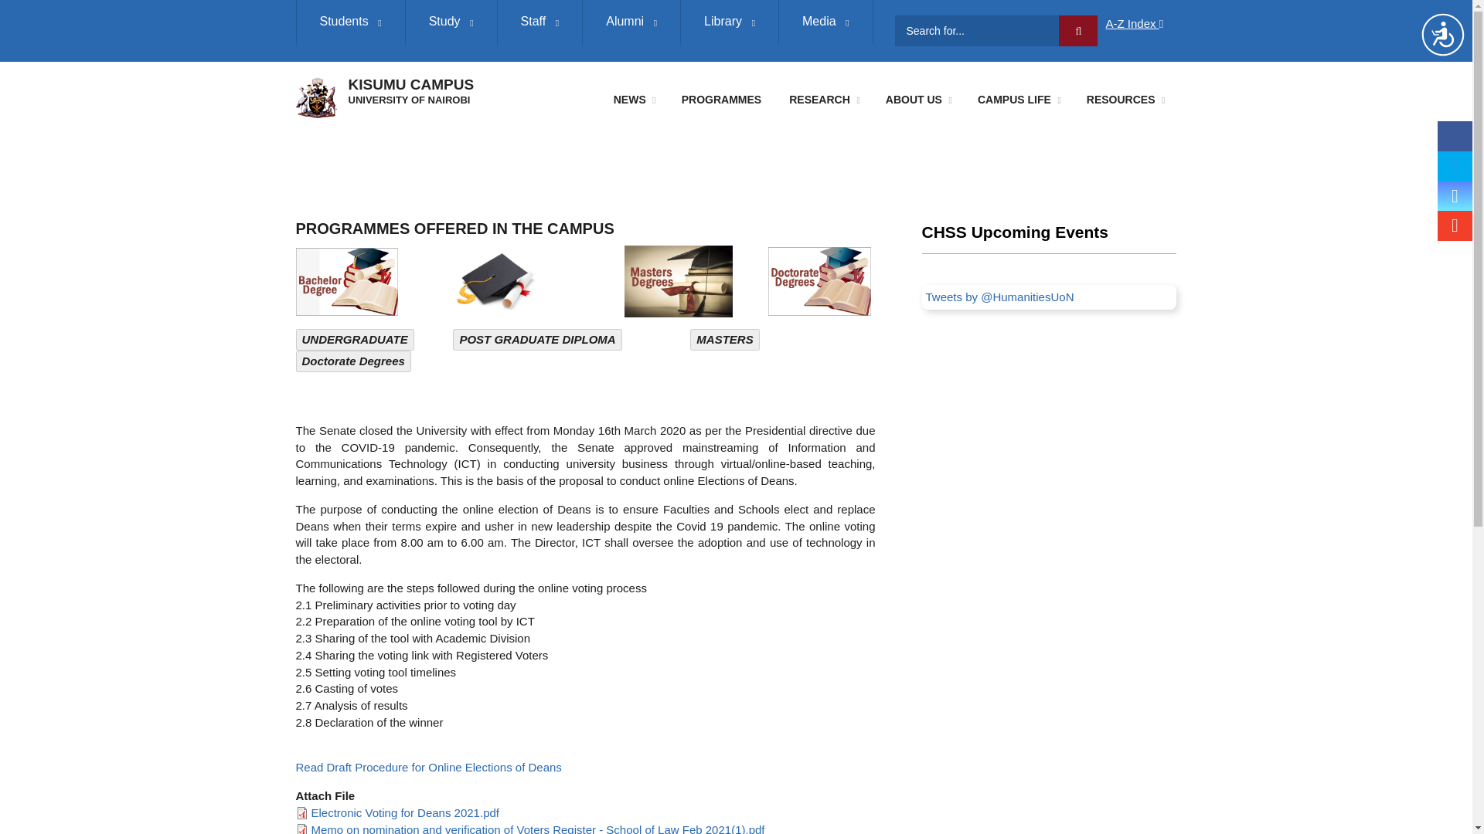  Describe the element at coordinates (1442, 34) in the screenshot. I see `Accessibility Menu` at that location.